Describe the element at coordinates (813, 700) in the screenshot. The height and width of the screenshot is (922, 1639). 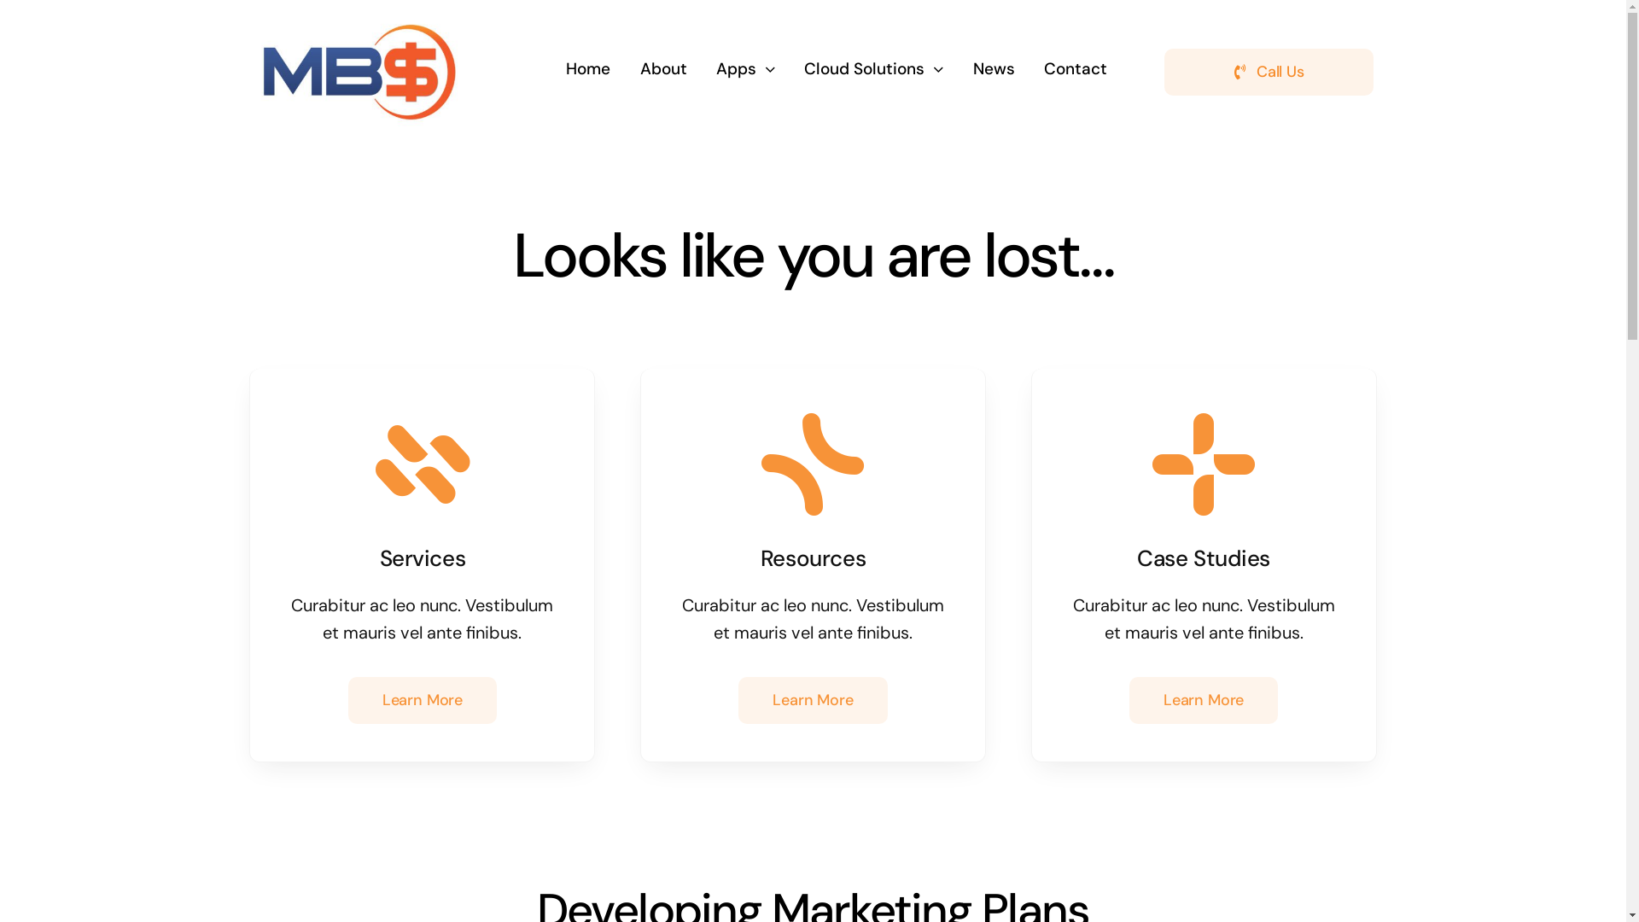
I see `Learn More` at that location.